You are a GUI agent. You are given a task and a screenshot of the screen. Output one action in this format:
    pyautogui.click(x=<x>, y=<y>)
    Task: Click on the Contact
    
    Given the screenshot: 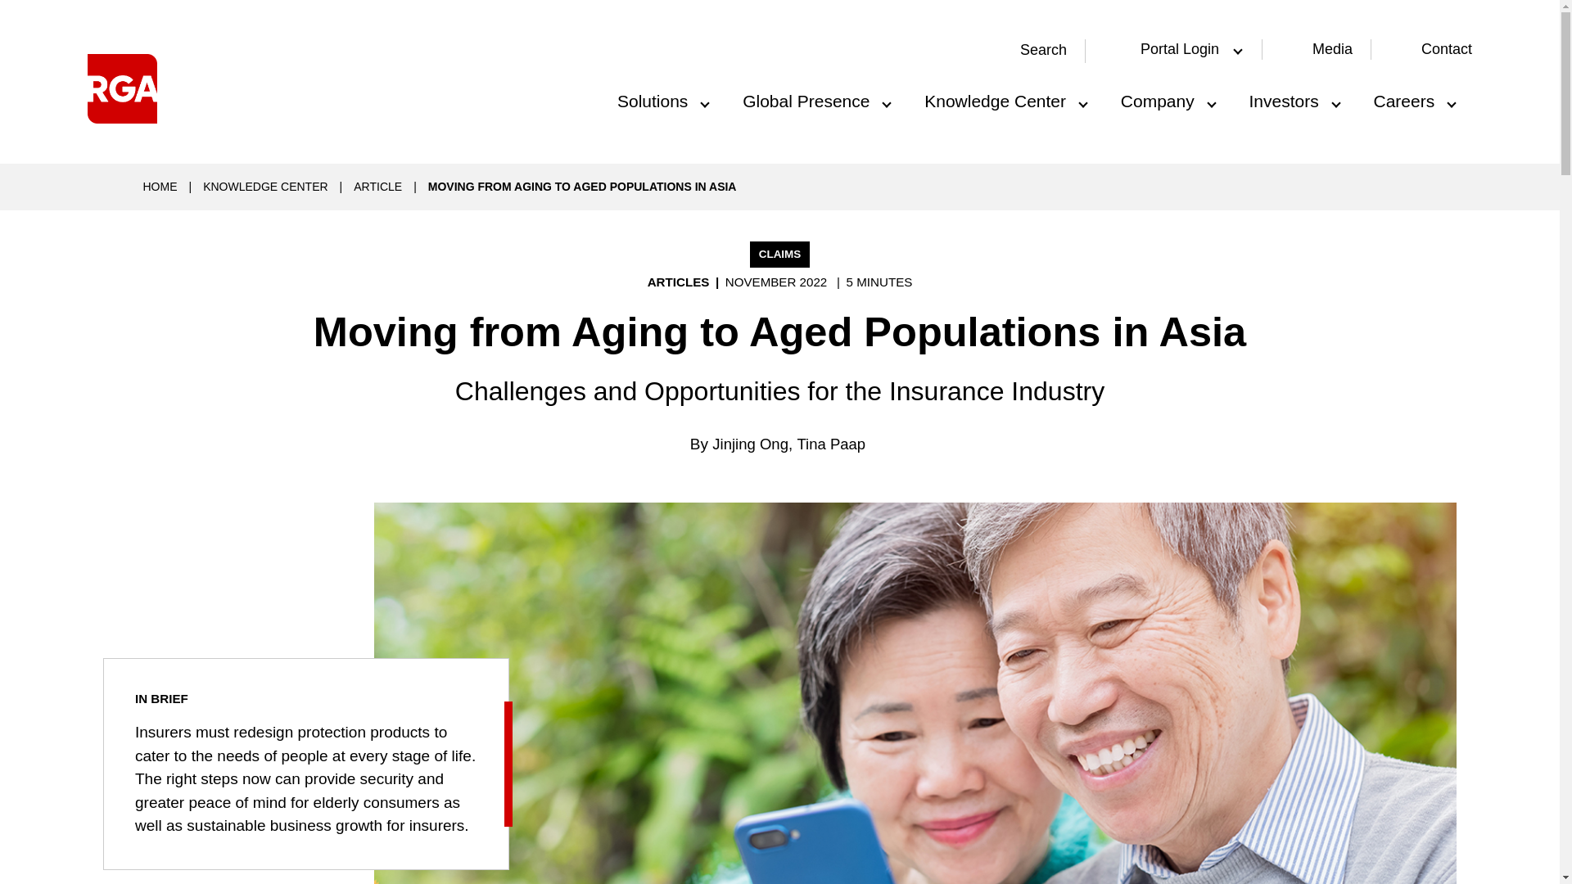 What is the action you would take?
    pyautogui.click(x=1446, y=49)
    